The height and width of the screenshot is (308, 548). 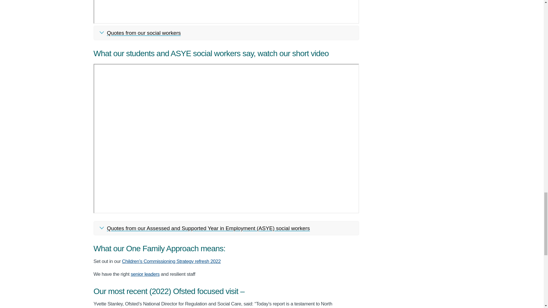 What do you see at coordinates (145, 274) in the screenshot?
I see `senior leaders` at bounding box center [145, 274].